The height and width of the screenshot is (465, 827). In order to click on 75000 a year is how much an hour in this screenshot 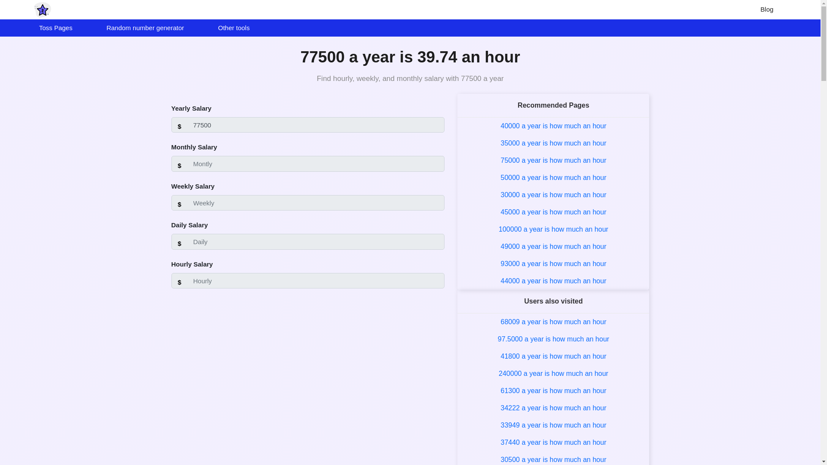, I will do `click(553, 160)`.